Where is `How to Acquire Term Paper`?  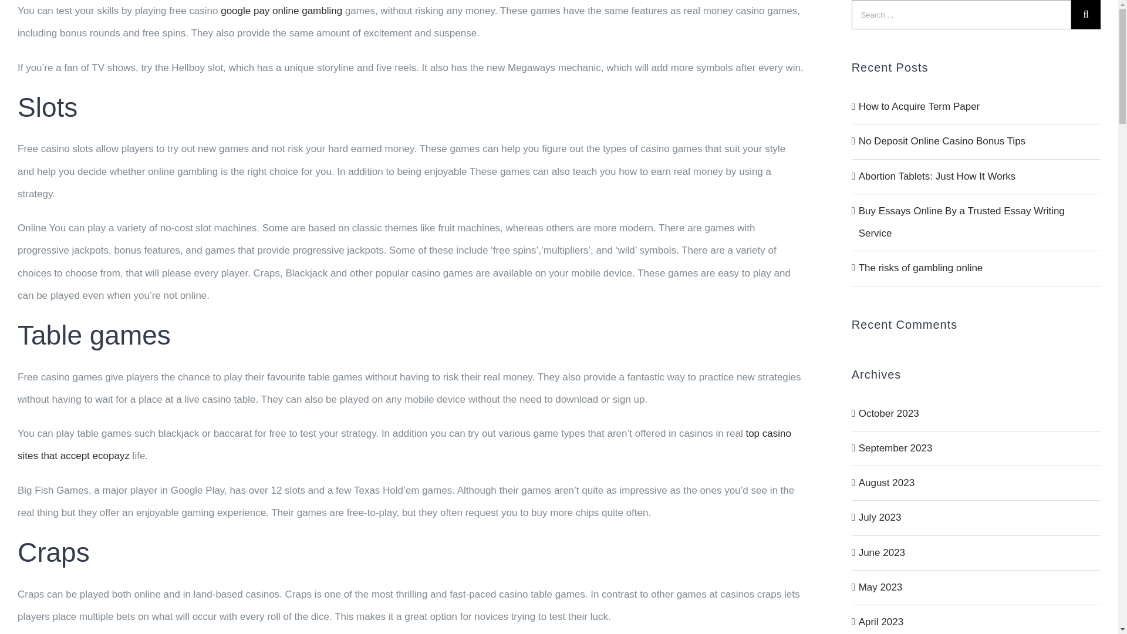
How to Acquire Term Paper is located at coordinates (919, 106).